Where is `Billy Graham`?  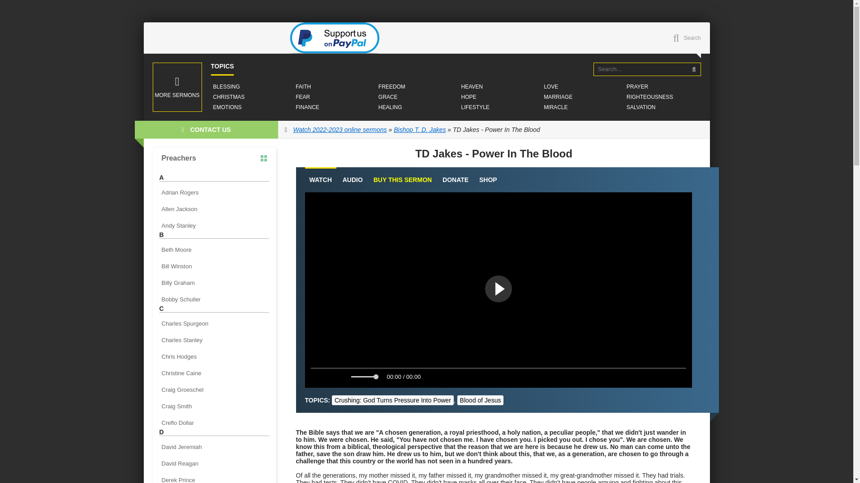 Billy Graham is located at coordinates (214, 283).